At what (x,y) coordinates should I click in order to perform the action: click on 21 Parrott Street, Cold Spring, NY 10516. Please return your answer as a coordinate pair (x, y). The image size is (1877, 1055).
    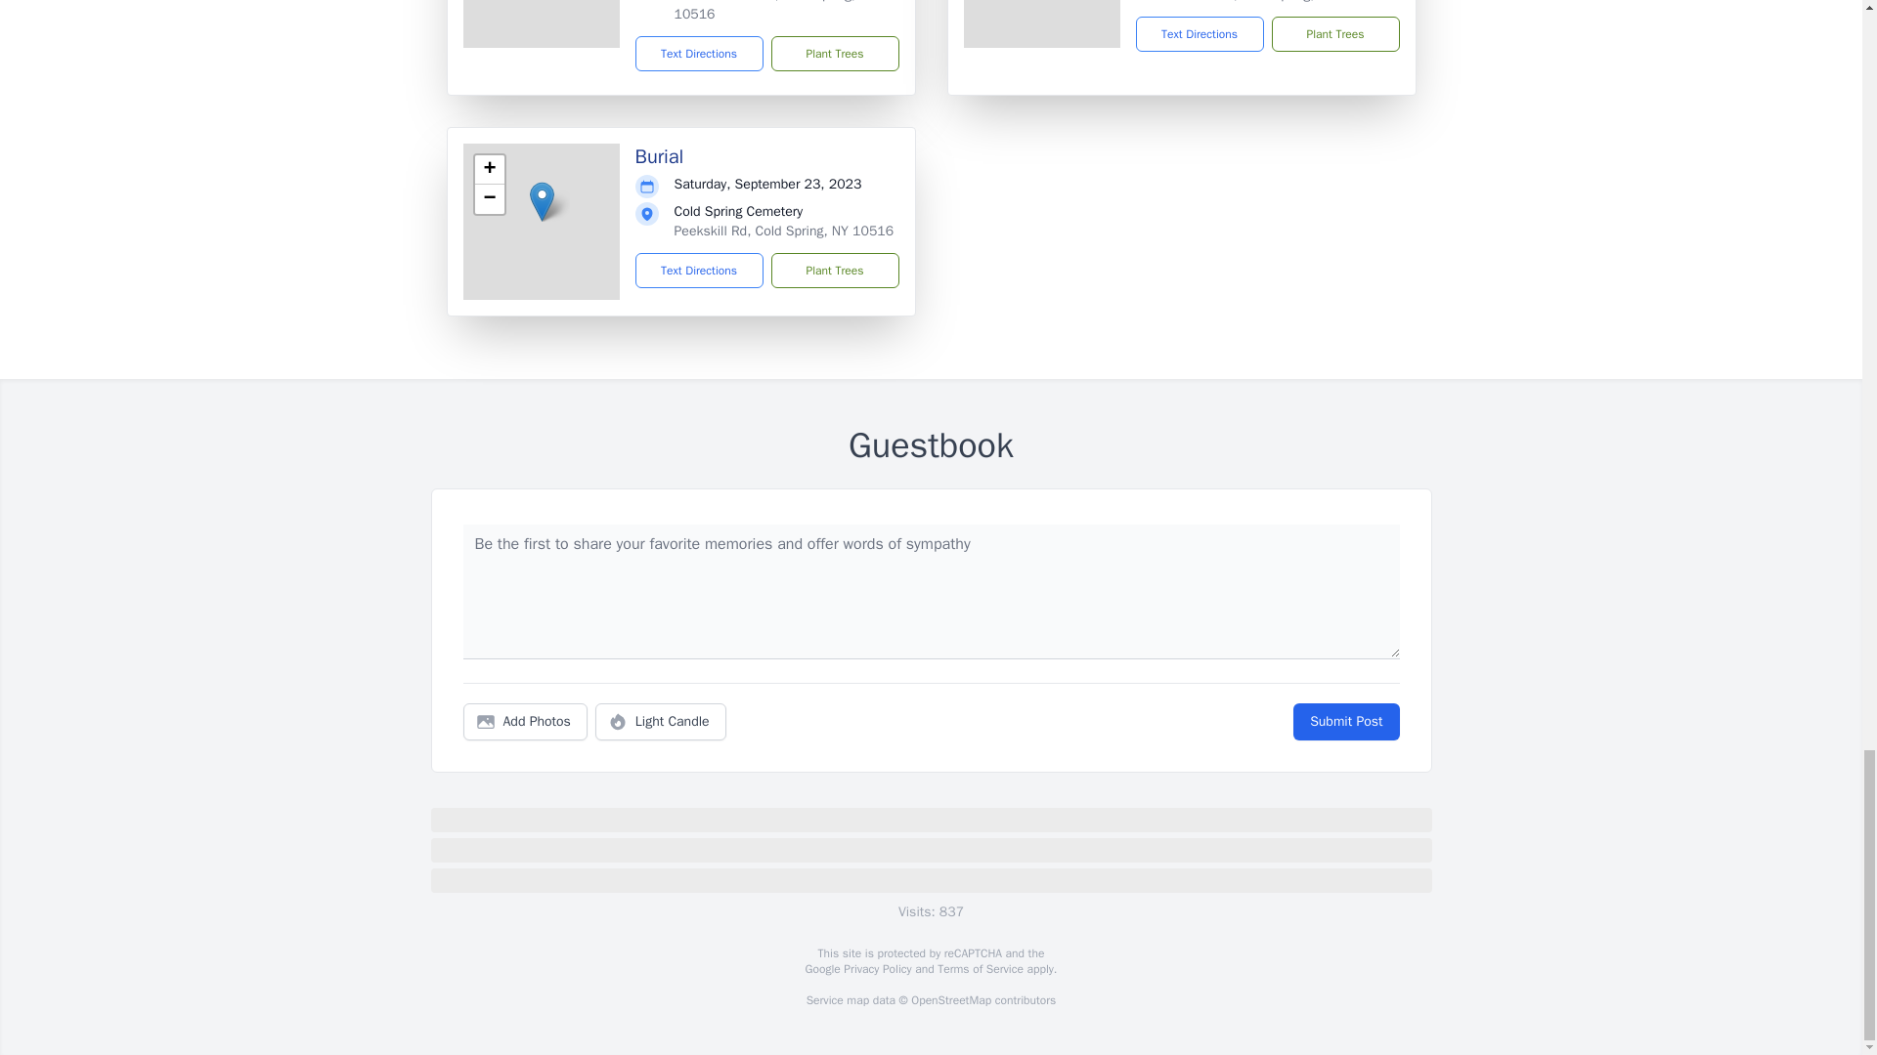
    Looking at the image, I should click on (774, 11).